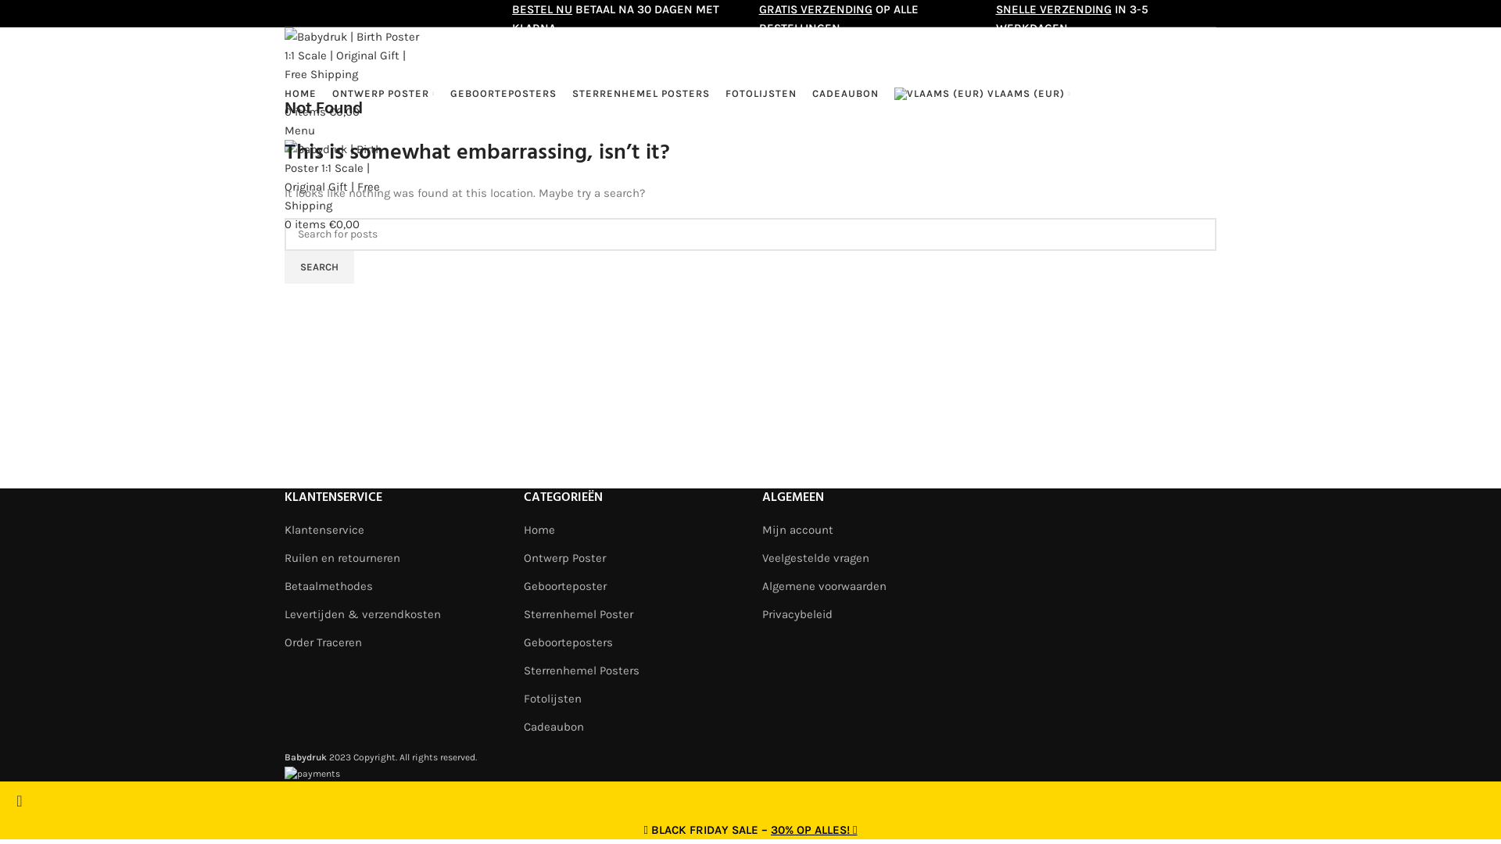 The height and width of the screenshot is (844, 1501). What do you see at coordinates (503, 94) in the screenshot?
I see `GEBOORTEPOSTERS` at bounding box center [503, 94].